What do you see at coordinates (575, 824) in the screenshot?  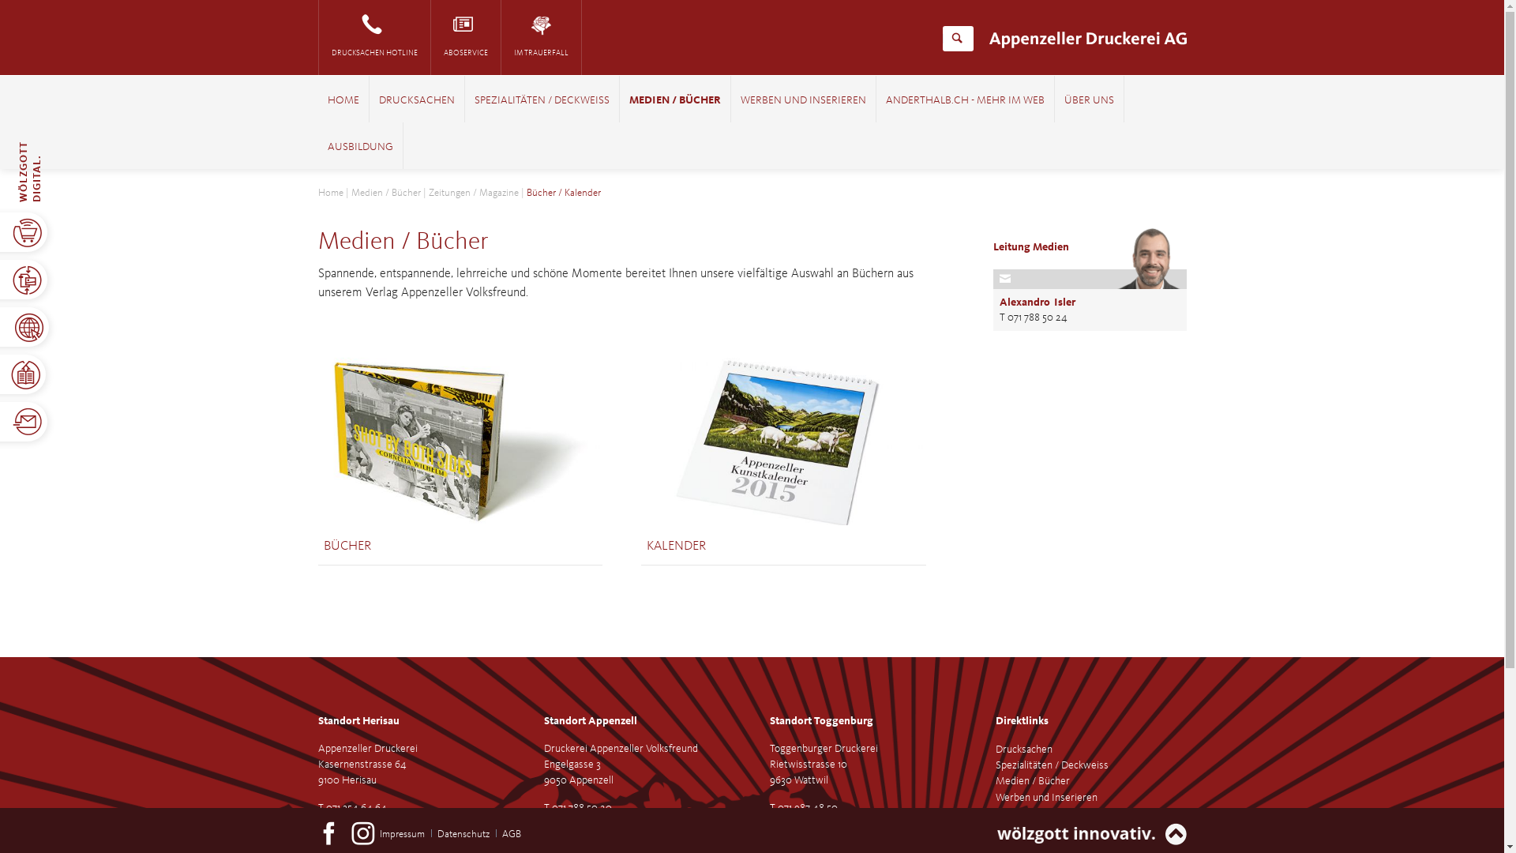 I see `admin@dav.ch` at bounding box center [575, 824].